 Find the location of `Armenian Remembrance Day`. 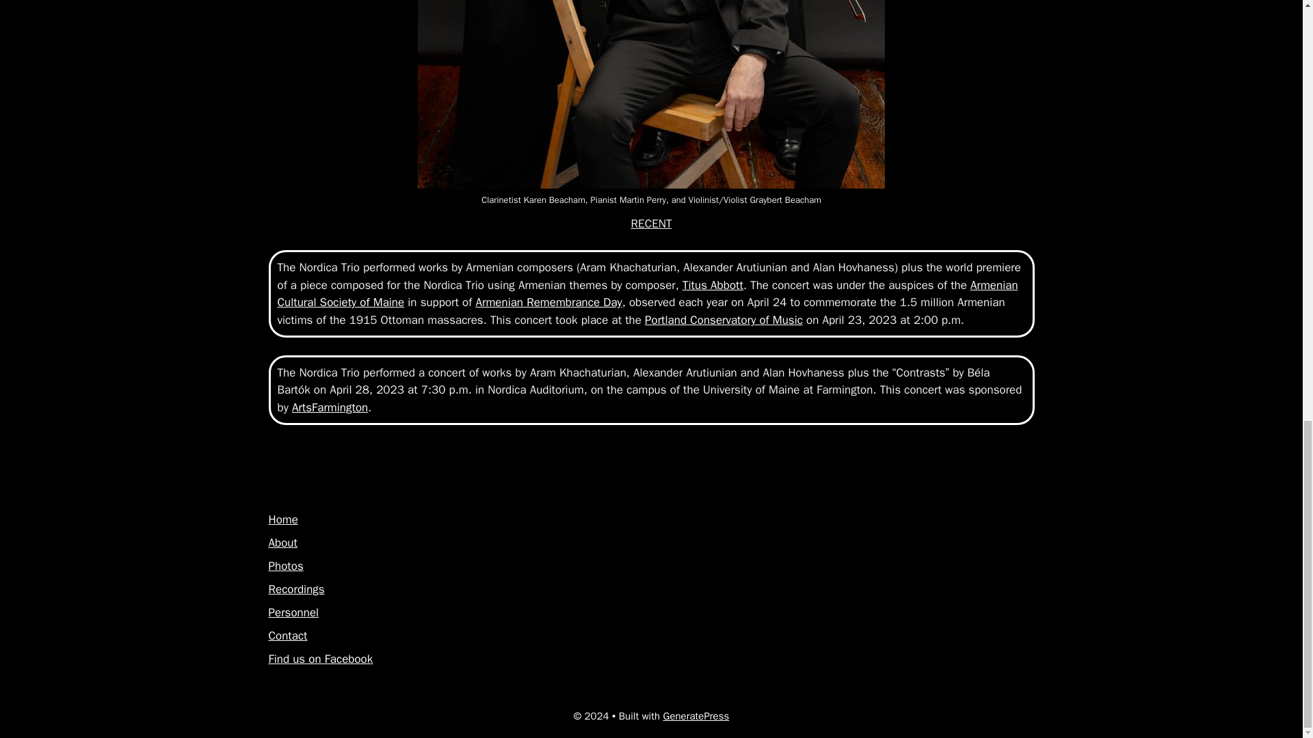

Armenian Remembrance Day is located at coordinates (548, 302).